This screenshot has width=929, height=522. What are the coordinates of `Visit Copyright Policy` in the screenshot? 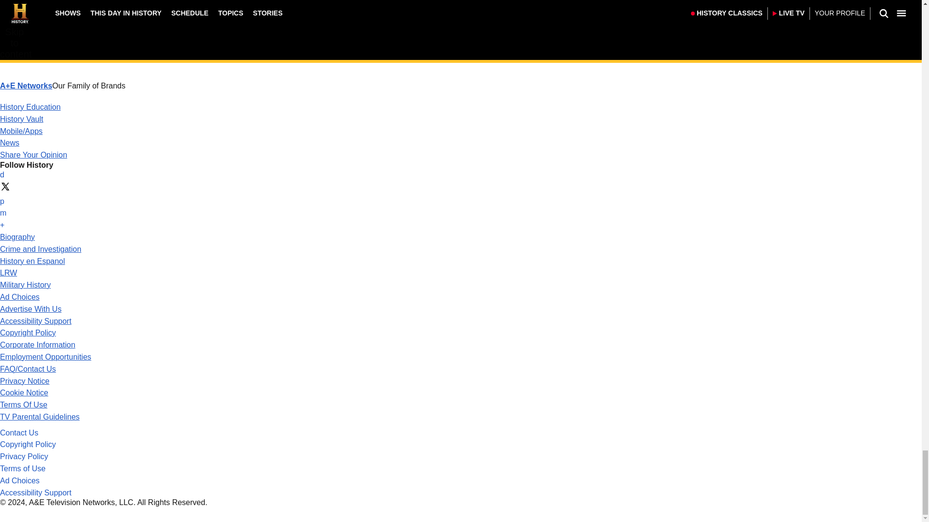 It's located at (28, 333).